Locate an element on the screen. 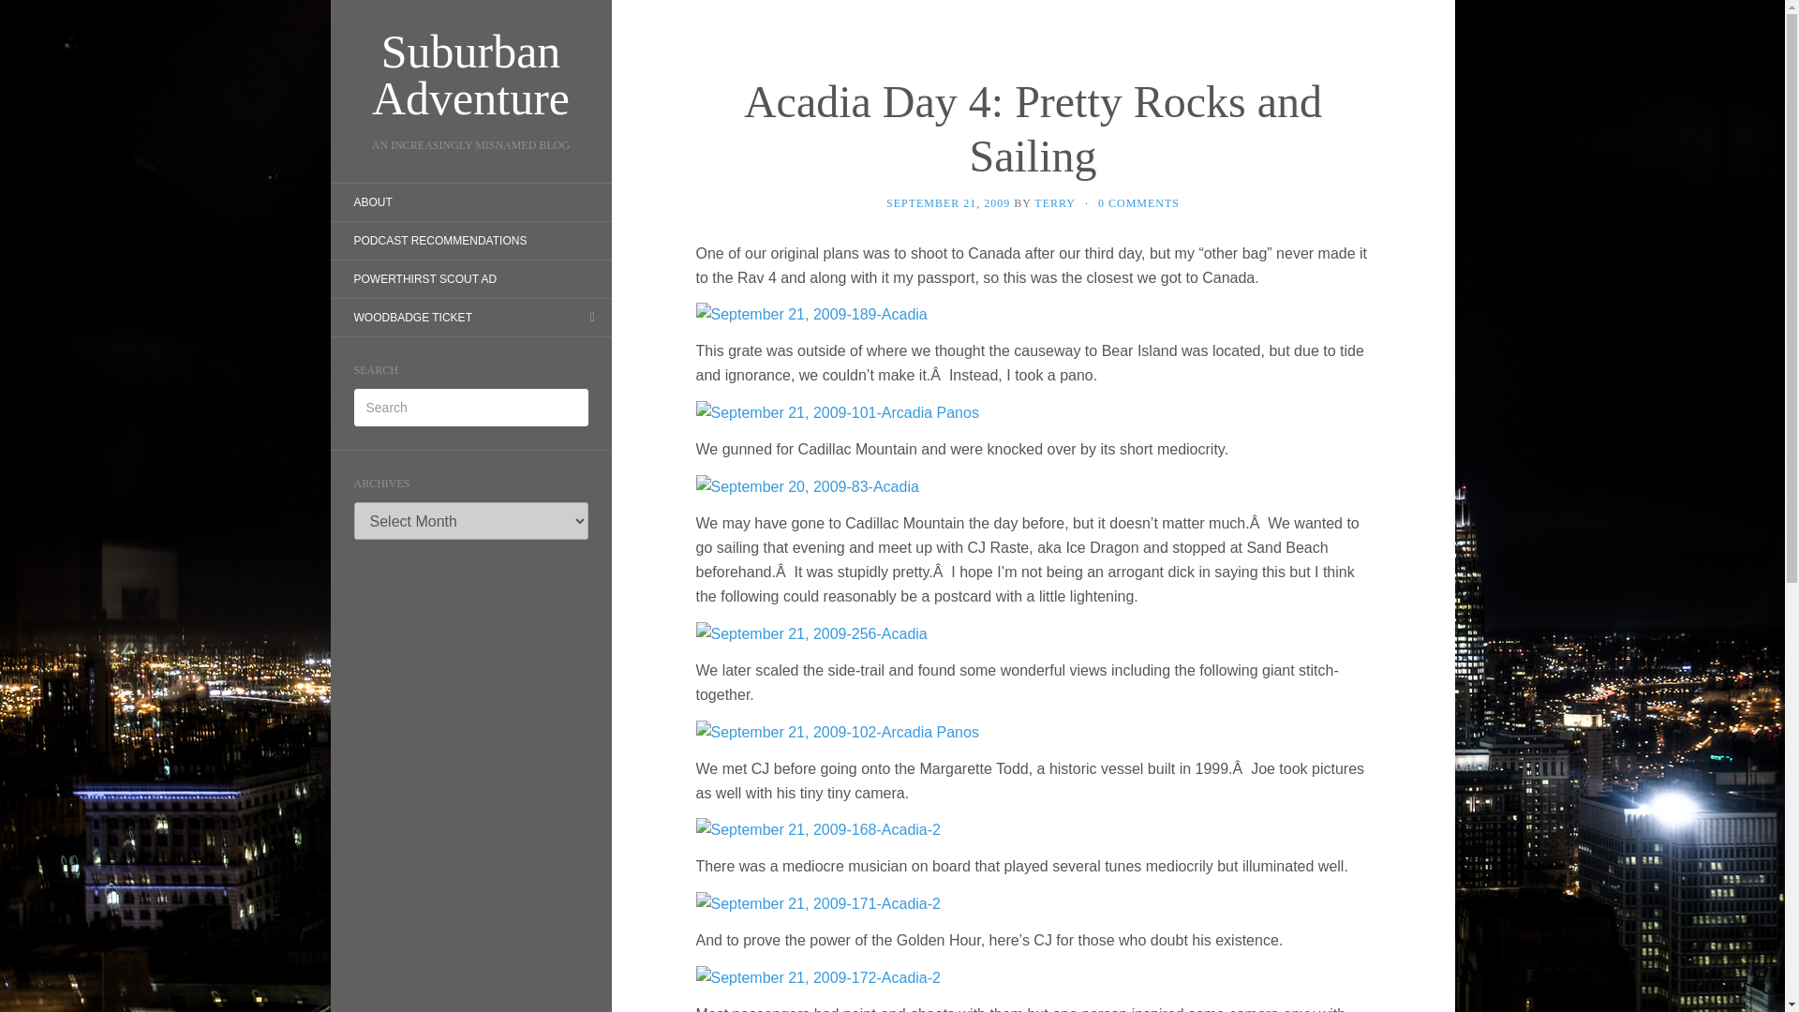  0 COMMENTS is located at coordinates (1138, 202).